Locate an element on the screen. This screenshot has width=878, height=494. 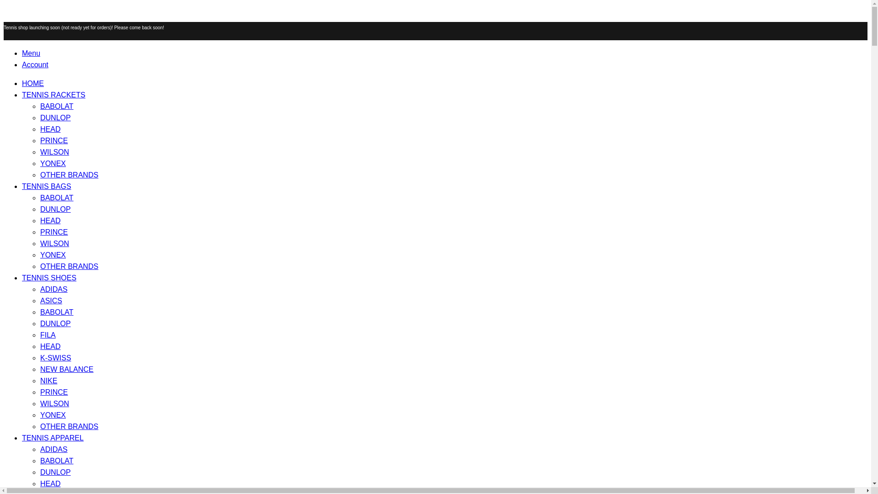
NIKE is located at coordinates (48, 381).